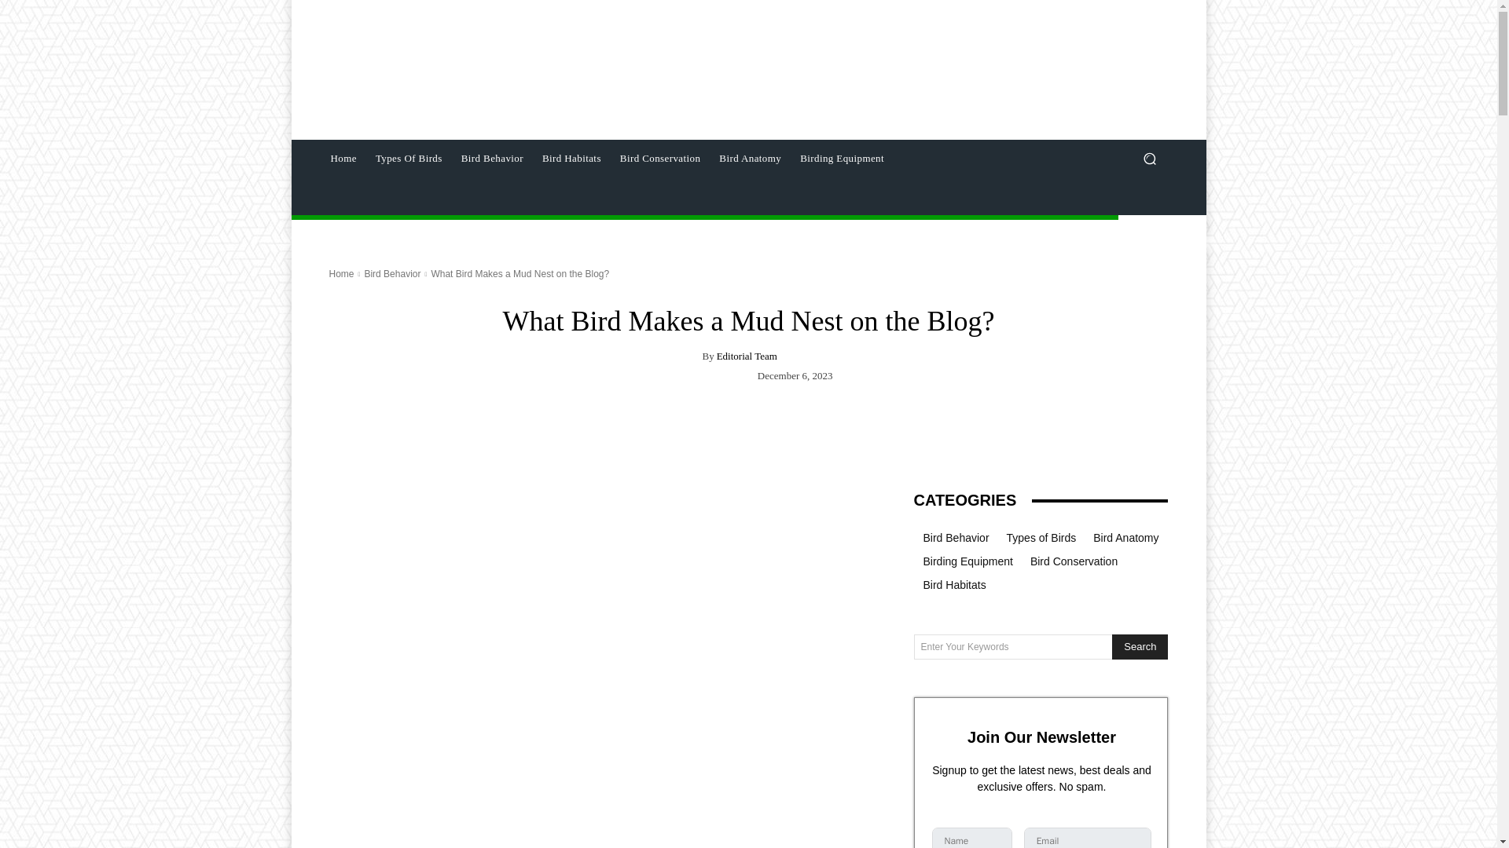 The image size is (1509, 848). Describe the element at coordinates (343, 159) in the screenshot. I see `Home` at that location.